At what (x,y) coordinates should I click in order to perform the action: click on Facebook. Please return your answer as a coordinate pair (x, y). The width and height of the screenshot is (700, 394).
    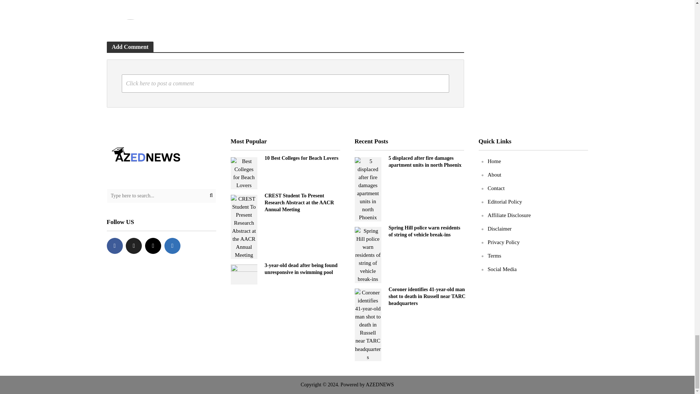
    Looking at the image, I should click on (114, 246).